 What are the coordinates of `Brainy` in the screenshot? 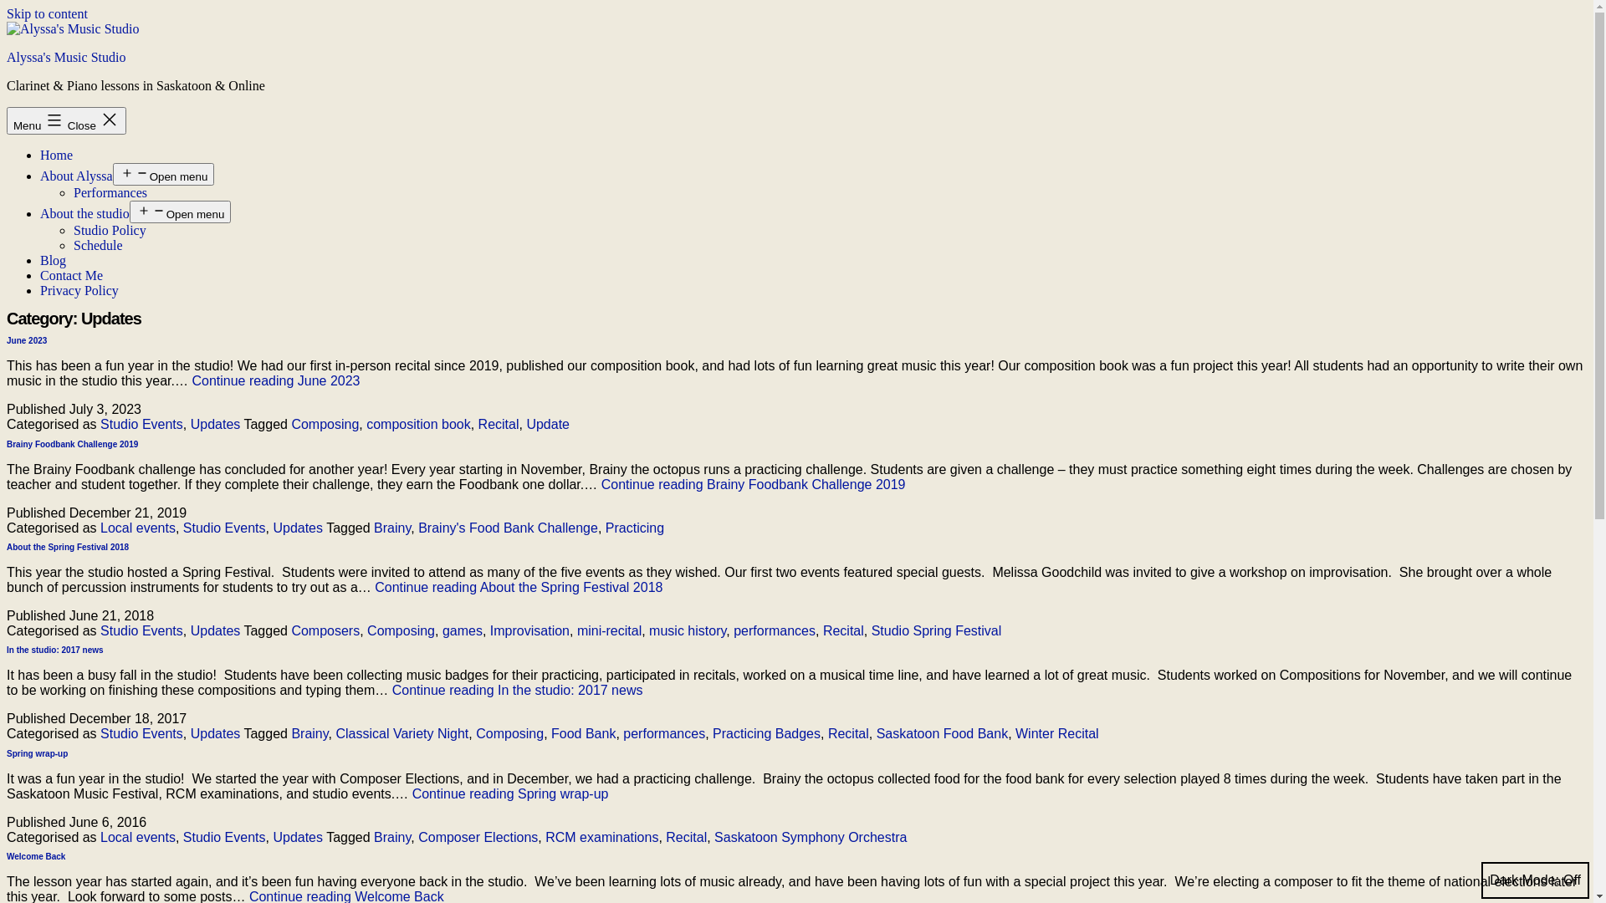 It's located at (309, 734).